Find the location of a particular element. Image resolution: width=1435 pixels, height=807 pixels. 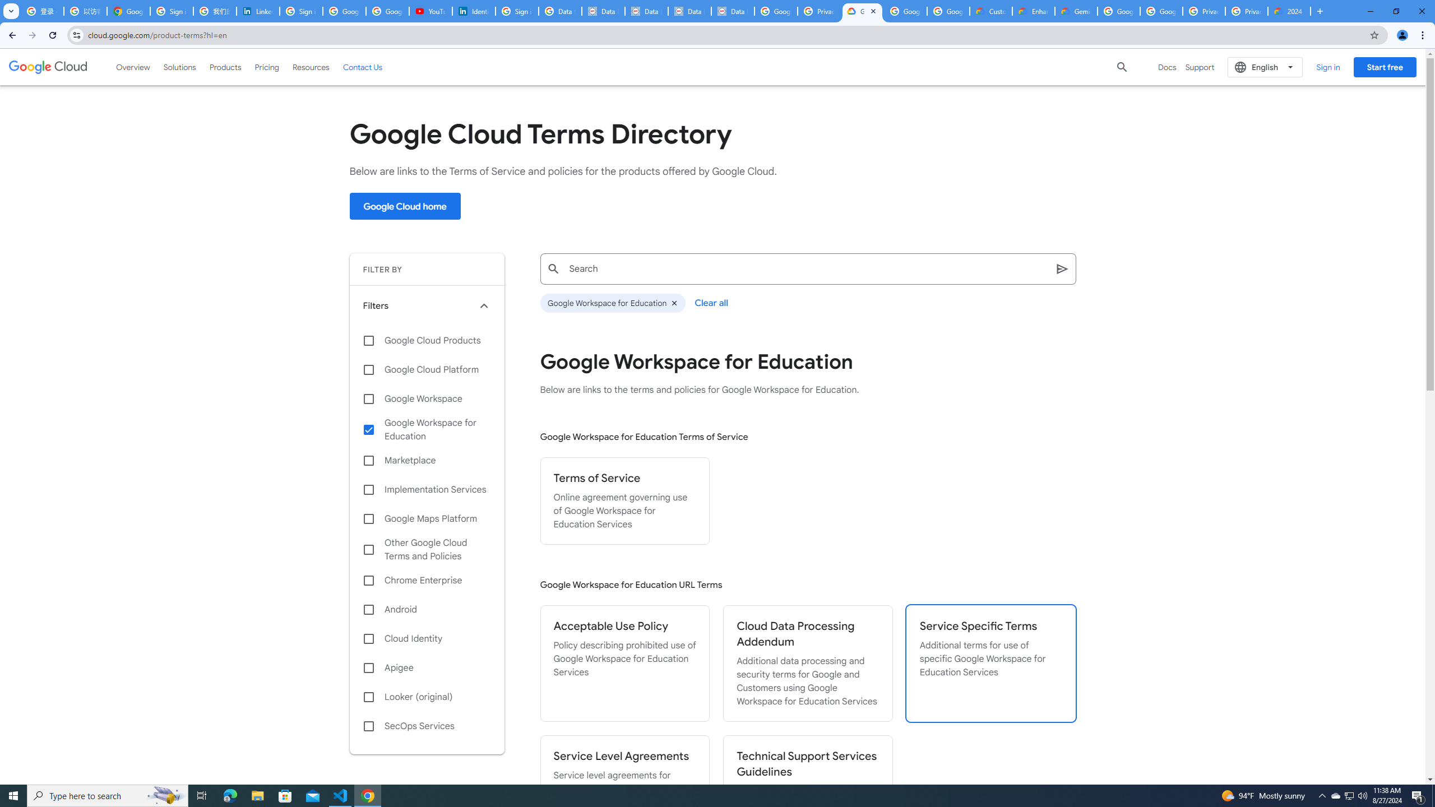

Customer Care | Google Cloud is located at coordinates (991, 11).